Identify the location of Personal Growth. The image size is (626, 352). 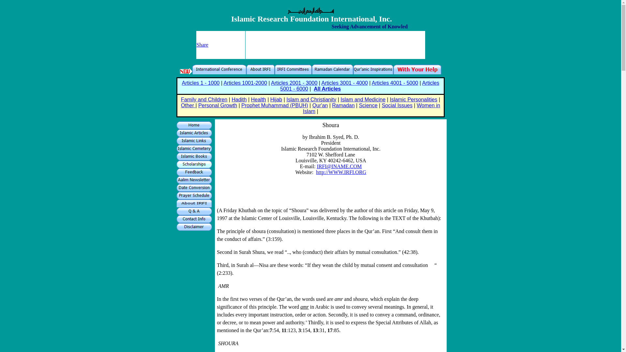
(218, 105).